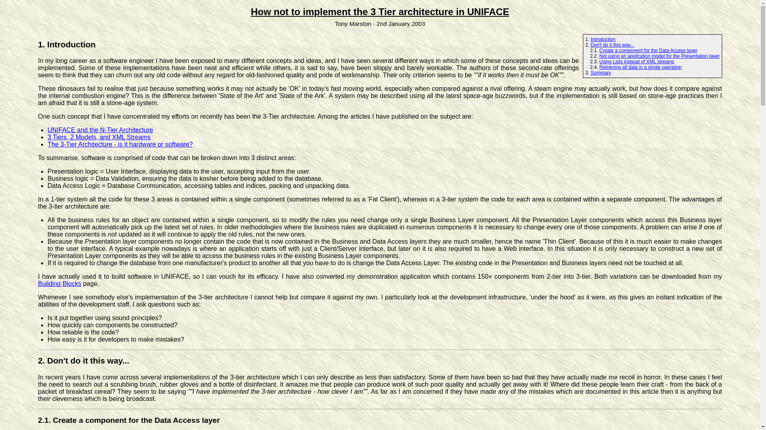 The width and height of the screenshot is (766, 430). What do you see at coordinates (603, 39) in the screenshot?
I see `Introduction` at bounding box center [603, 39].